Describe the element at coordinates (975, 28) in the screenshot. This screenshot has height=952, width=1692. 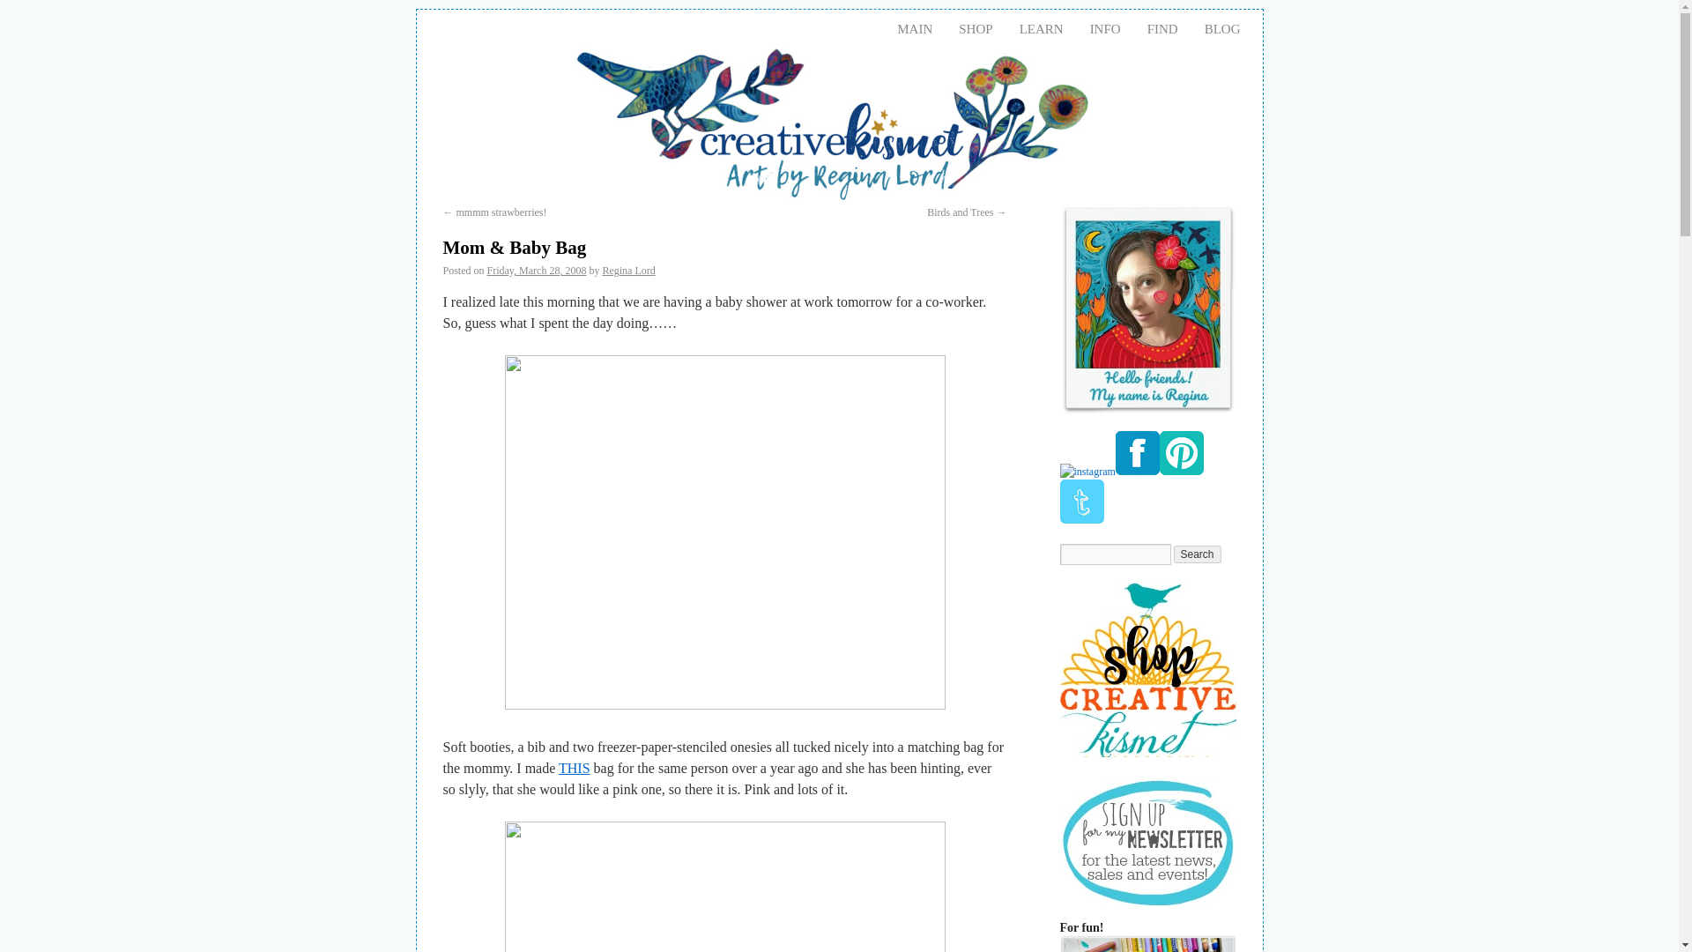
I see `SHOP` at that location.